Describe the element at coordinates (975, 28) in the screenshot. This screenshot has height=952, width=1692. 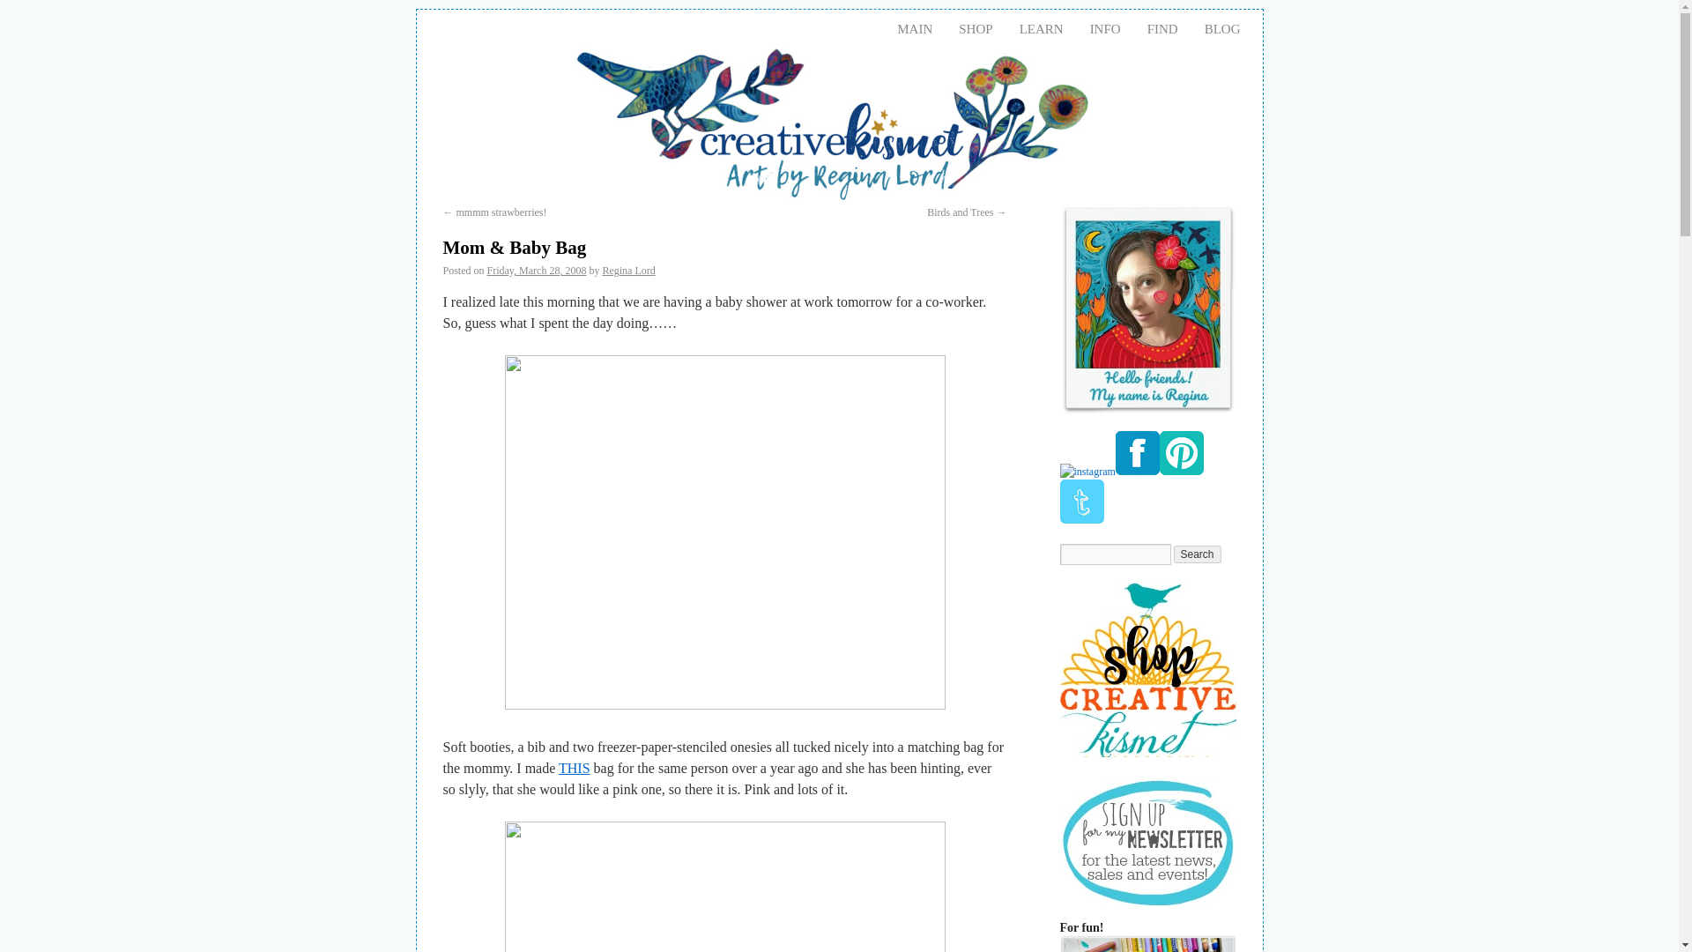
I see `SHOP` at that location.